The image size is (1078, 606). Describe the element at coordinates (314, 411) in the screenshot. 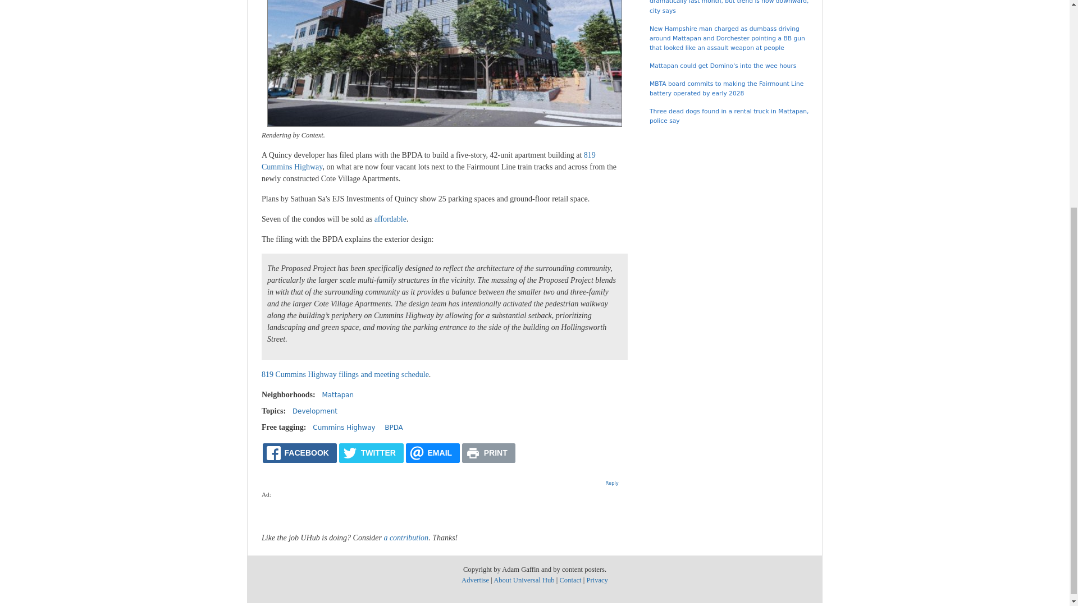

I see `Development` at that location.